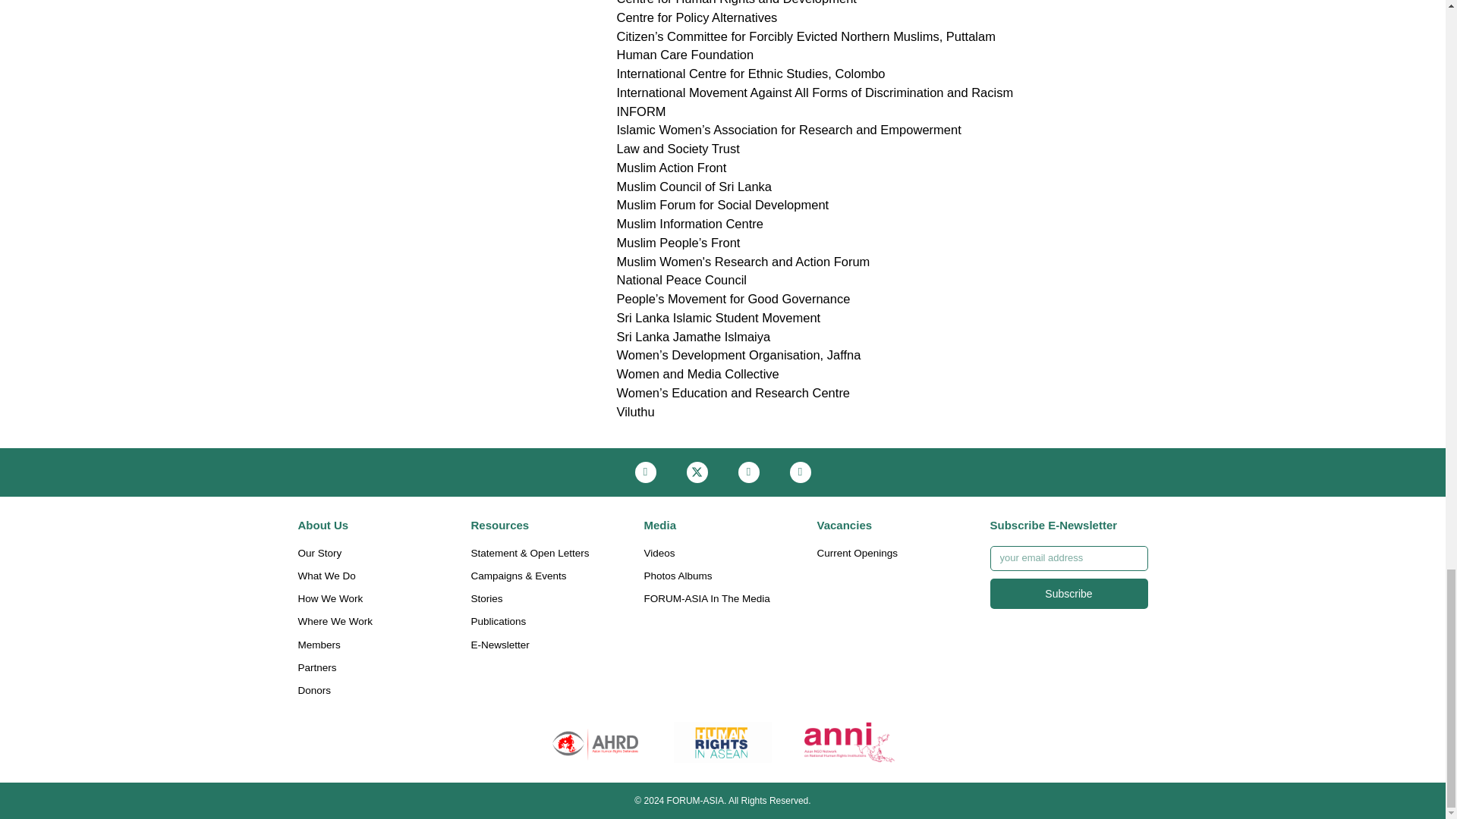 This screenshot has height=819, width=1457. I want to click on Default Title, so click(722, 742).